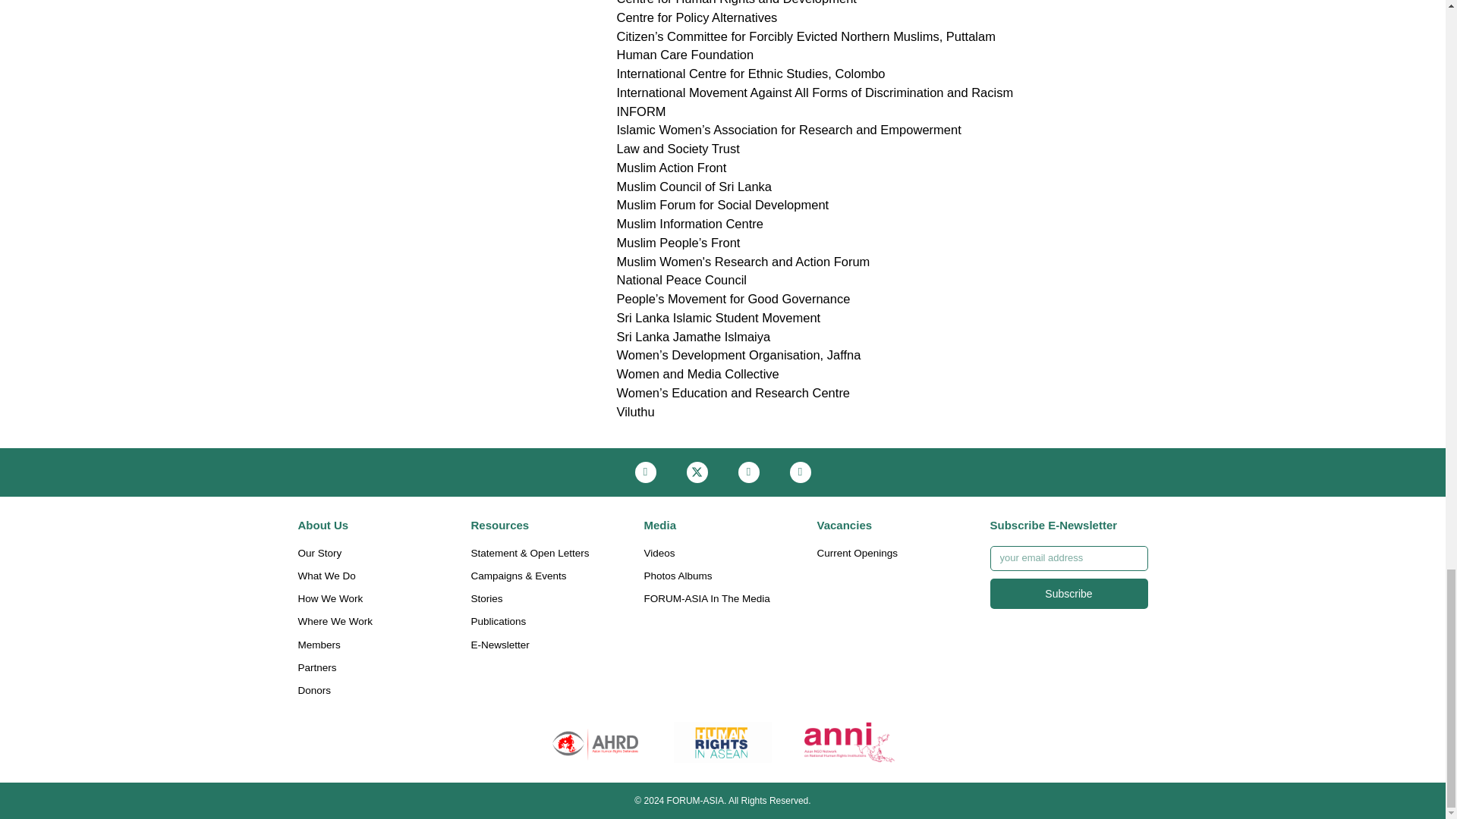 This screenshot has height=819, width=1457. I want to click on Default Title, so click(722, 742).